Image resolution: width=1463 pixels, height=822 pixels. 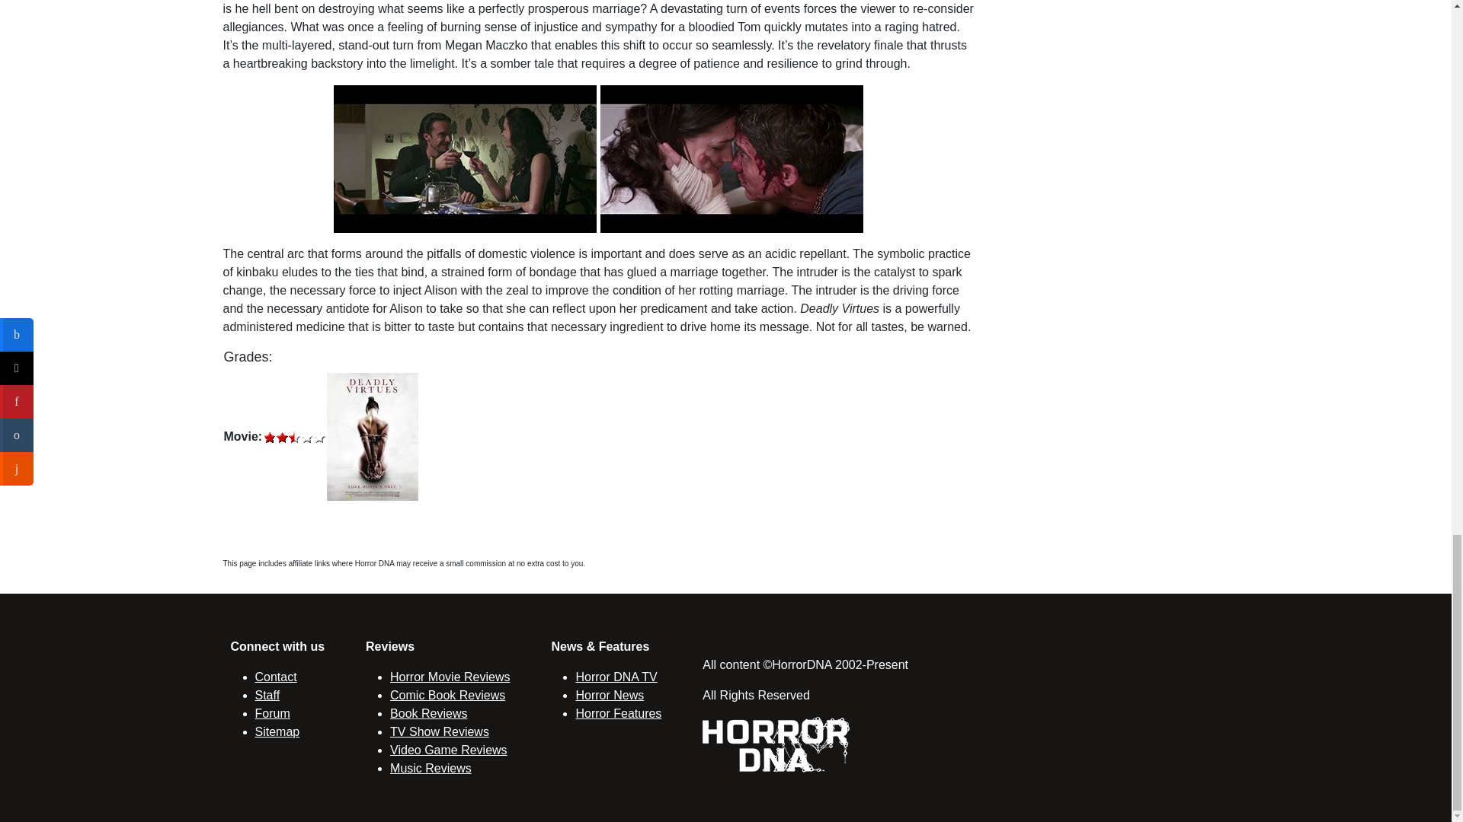 What do you see at coordinates (272, 713) in the screenshot?
I see `Forum` at bounding box center [272, 713].